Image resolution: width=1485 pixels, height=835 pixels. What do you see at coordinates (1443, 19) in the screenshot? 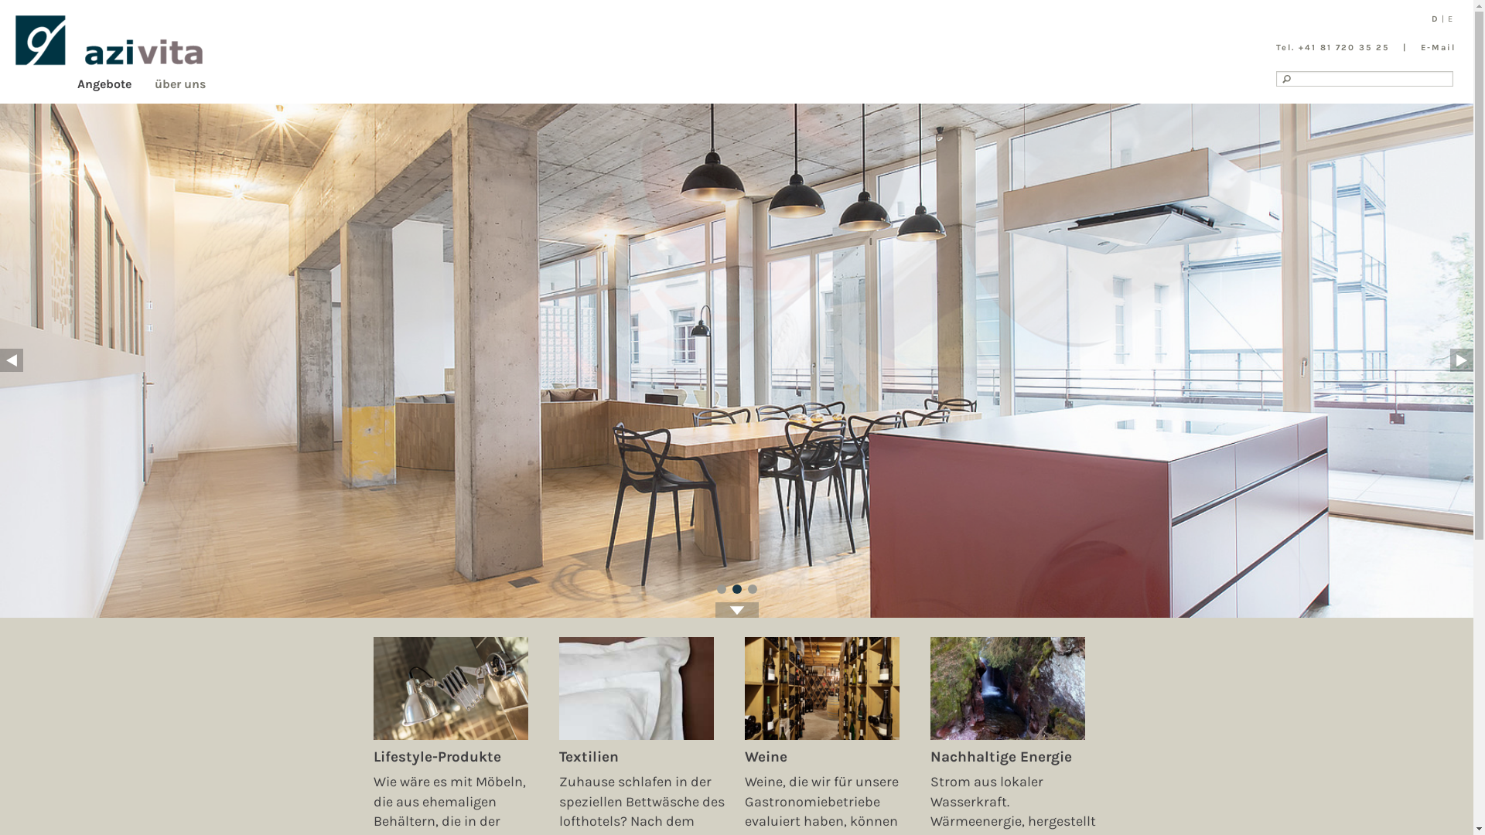
I see `|` at bounding box center [1443, 19].